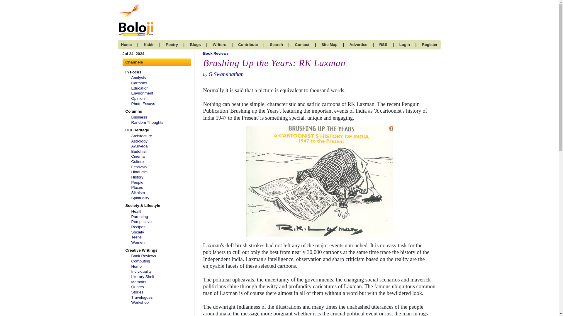 The image size is (563, 316). I want to click on Contribute, so click(248, 44).